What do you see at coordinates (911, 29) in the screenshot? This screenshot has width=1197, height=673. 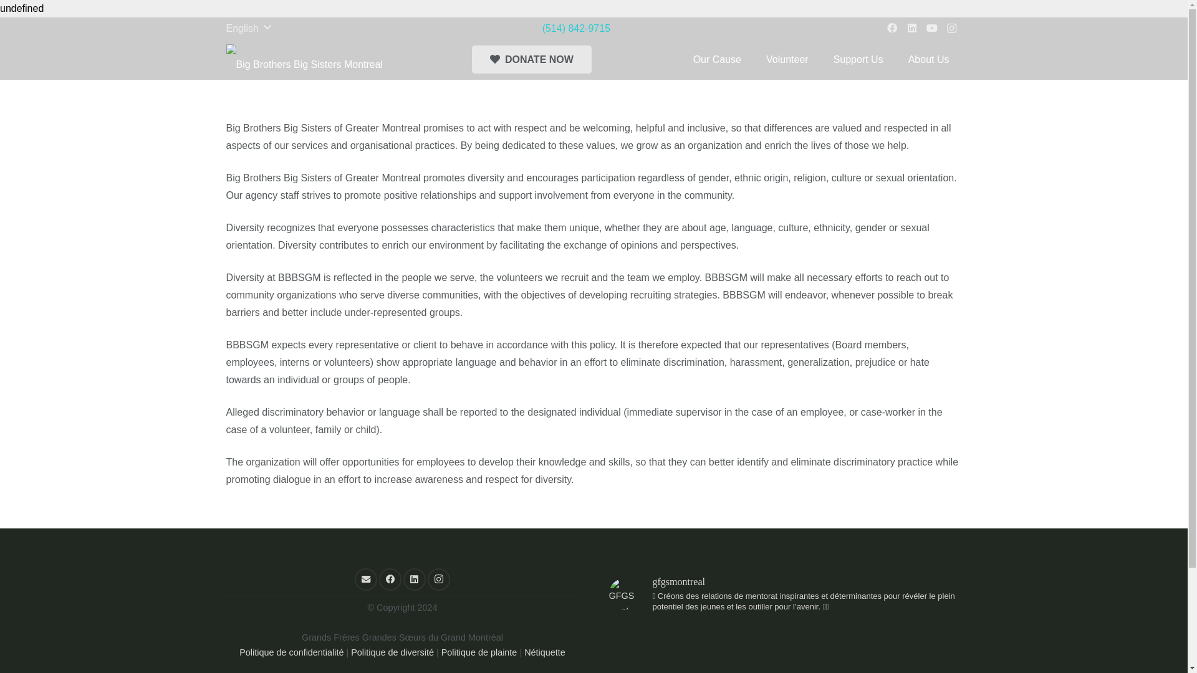 I see `LinkedIn` at bounding box center [911, 29].